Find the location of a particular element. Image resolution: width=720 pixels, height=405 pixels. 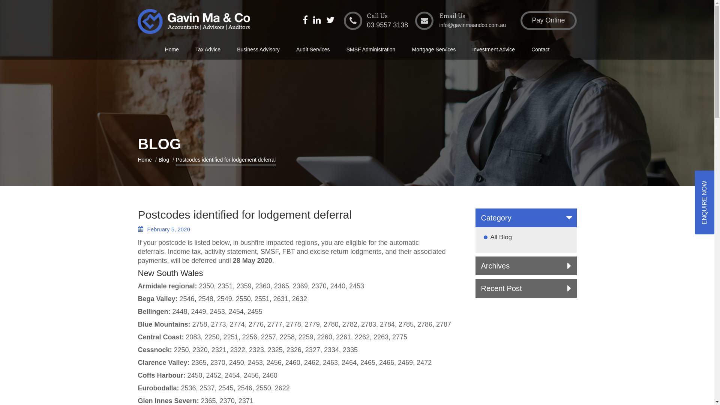

Business Advisory is located at coordinates (258, 51).